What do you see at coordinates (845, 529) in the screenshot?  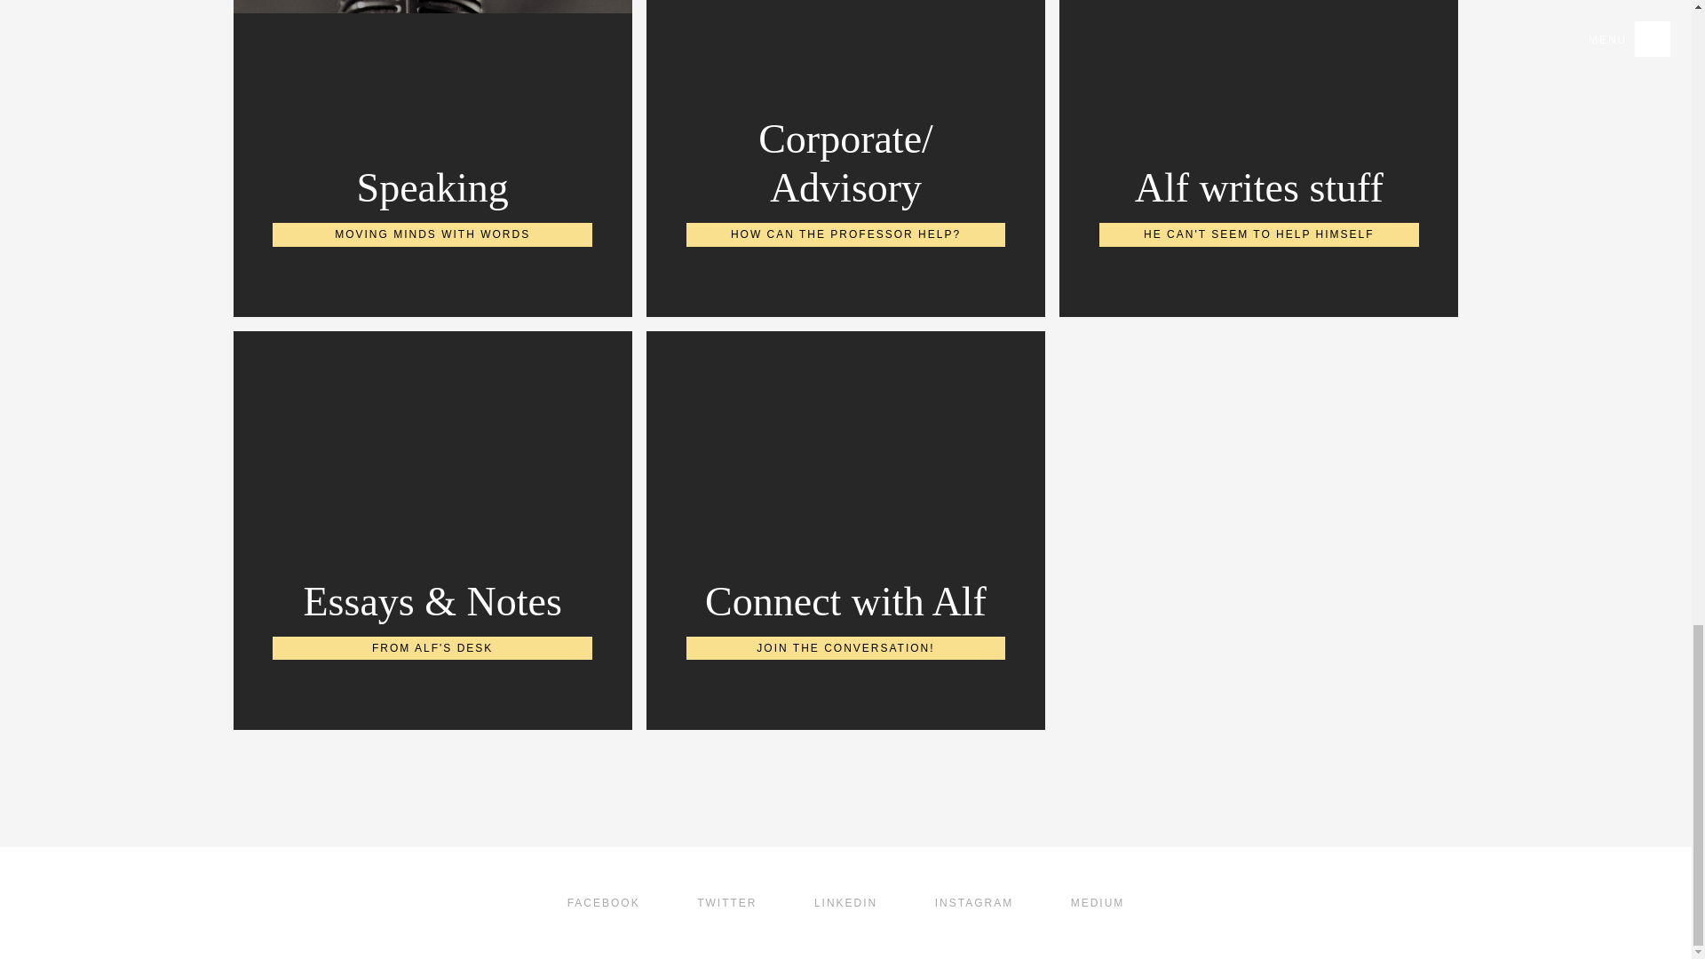 I see `FACEBOOK` at bounding box center [845, 529].